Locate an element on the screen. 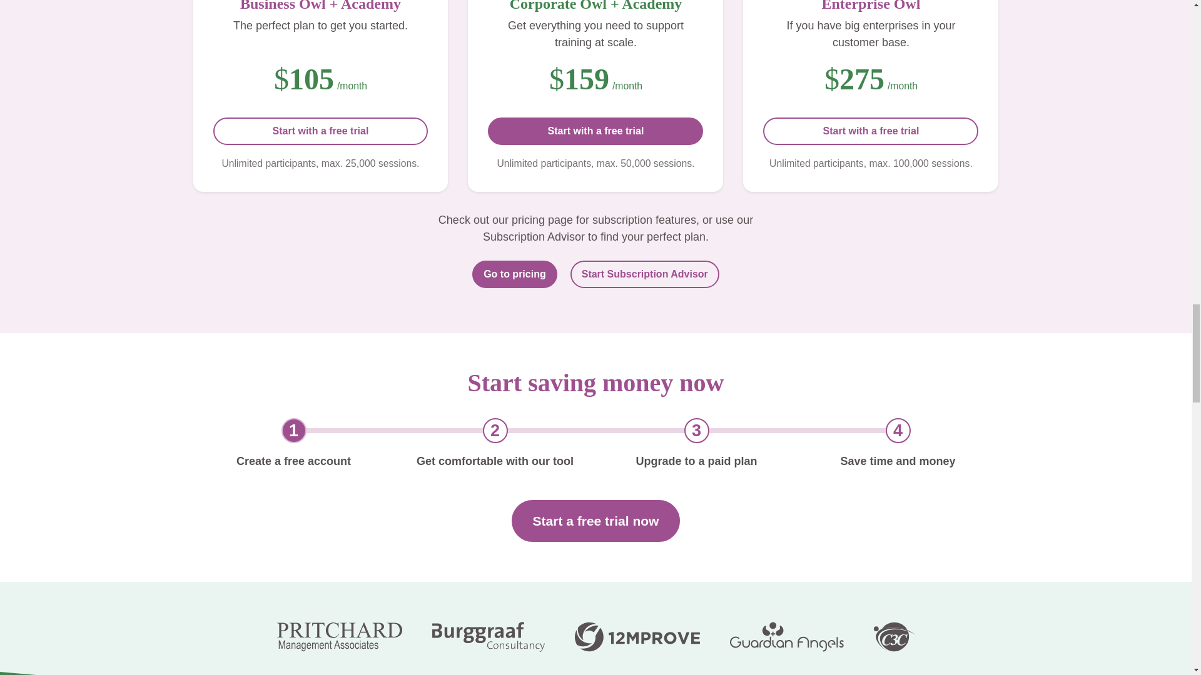  Start a free trial now is located at coordinates (595, 521).